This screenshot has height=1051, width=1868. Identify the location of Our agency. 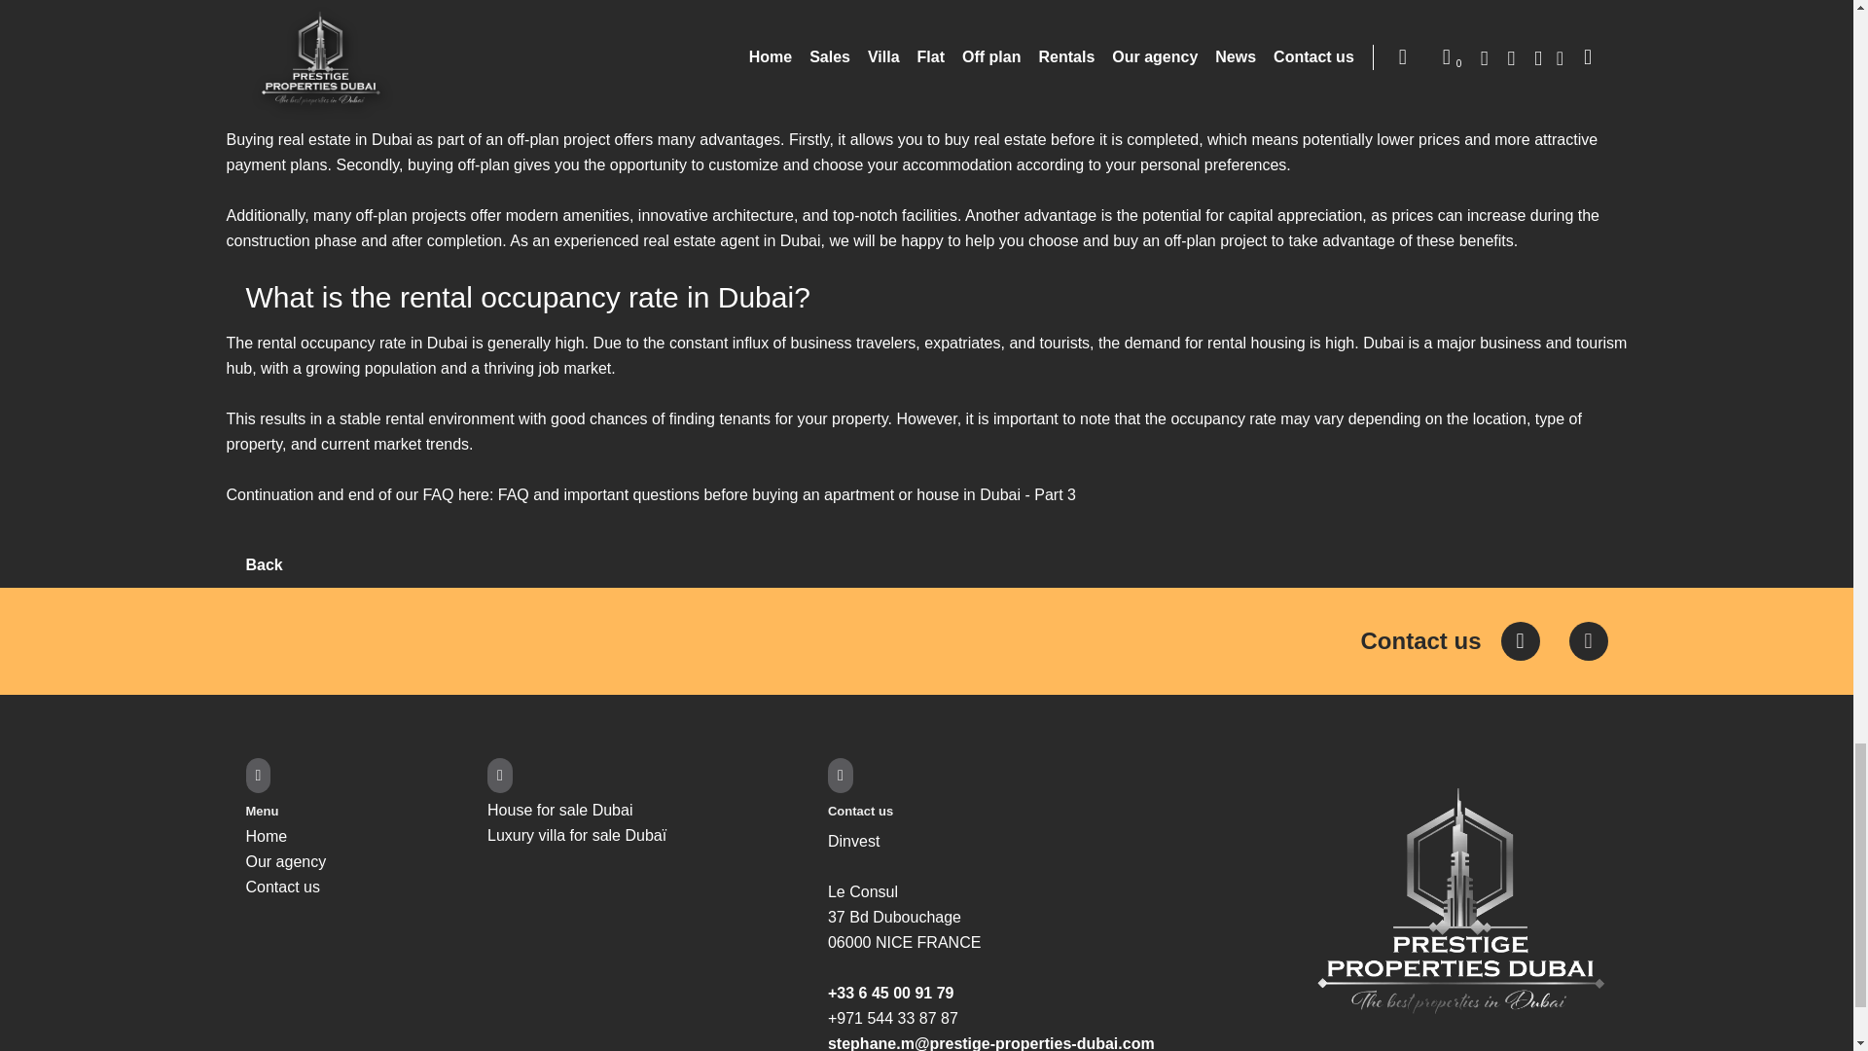
(284, 861).